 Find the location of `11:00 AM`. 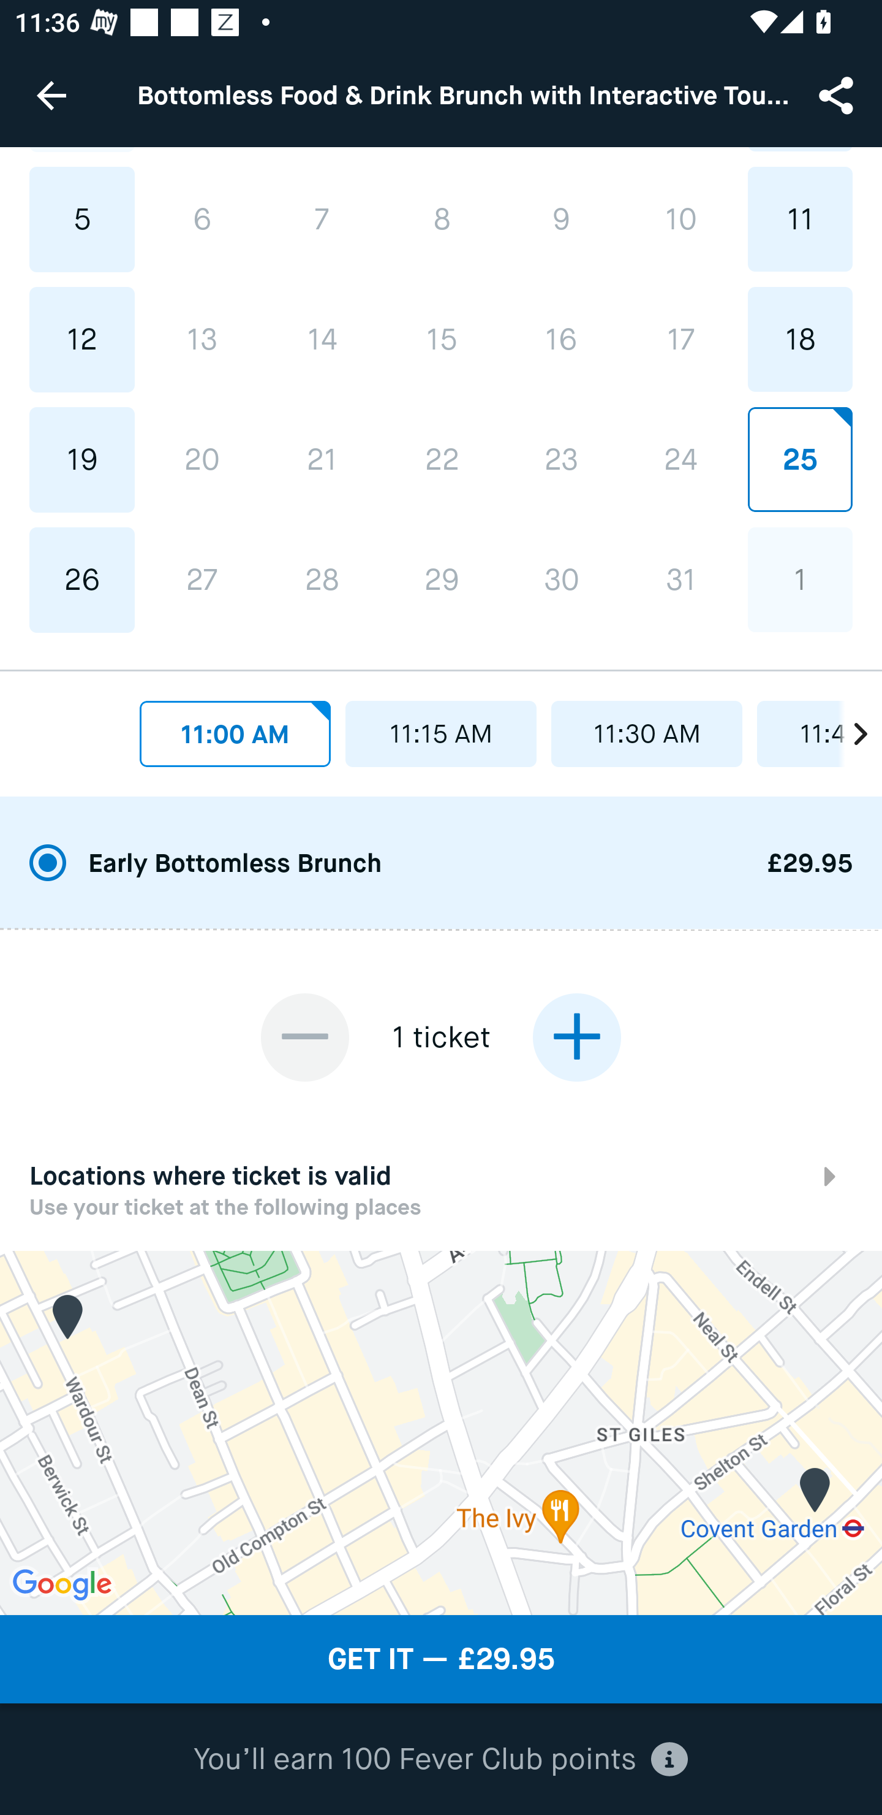

11:00 AM is located at coordinates (235, 734).